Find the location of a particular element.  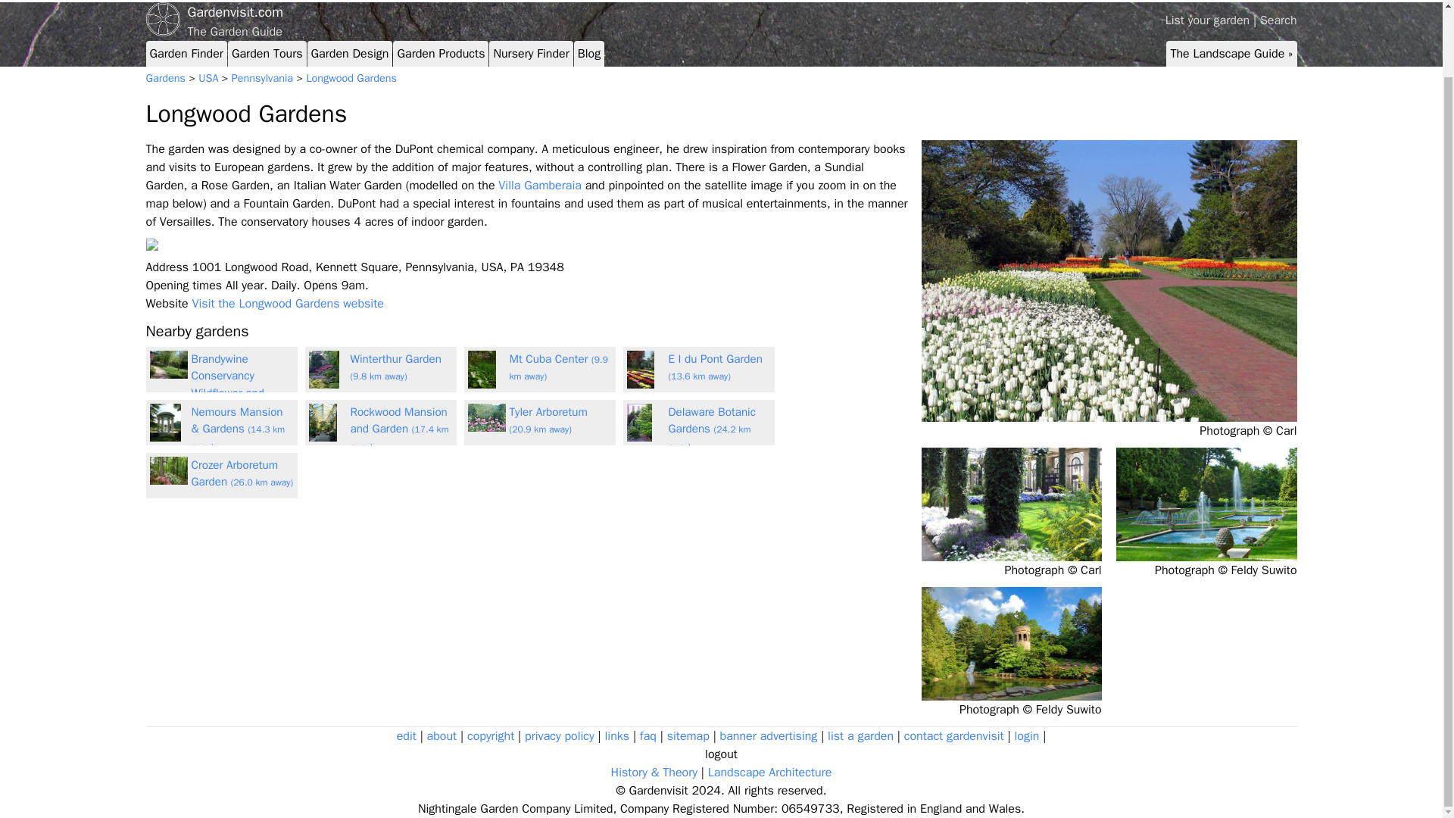

Garden Products is located at coordinates (441, 54).